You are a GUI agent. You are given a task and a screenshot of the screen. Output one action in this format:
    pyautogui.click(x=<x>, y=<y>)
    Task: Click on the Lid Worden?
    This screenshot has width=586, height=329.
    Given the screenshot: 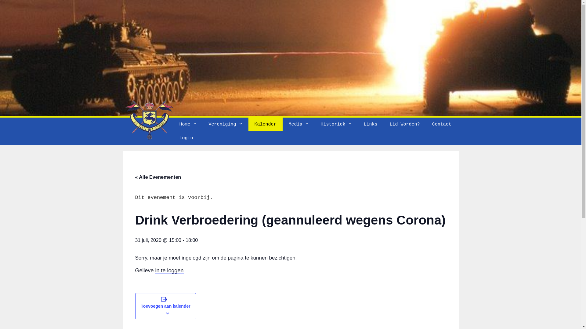 What is the action you would take?
    pyautogui.click(x=405, y=124)
    